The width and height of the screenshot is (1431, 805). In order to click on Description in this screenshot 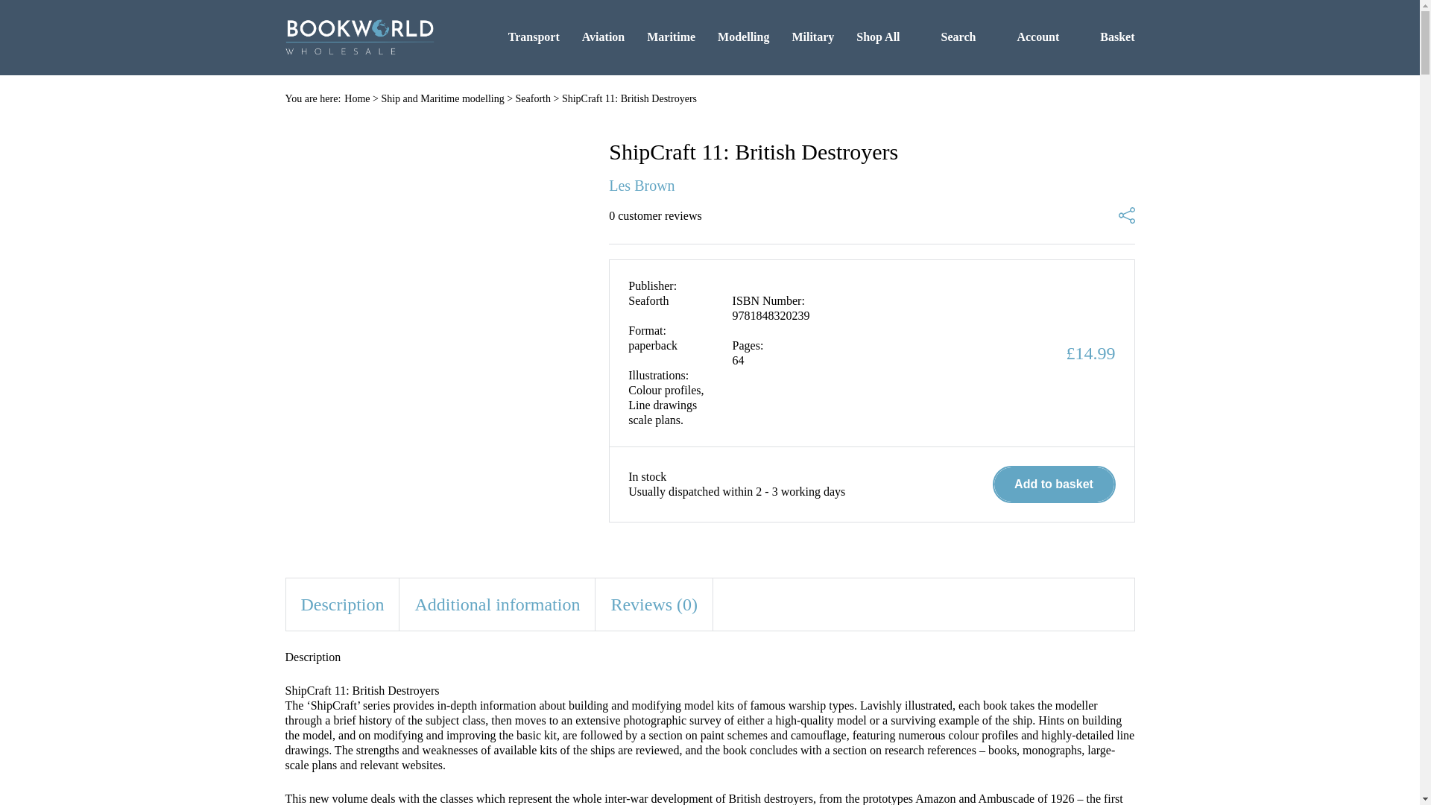, I will do `click(343, 604)`.